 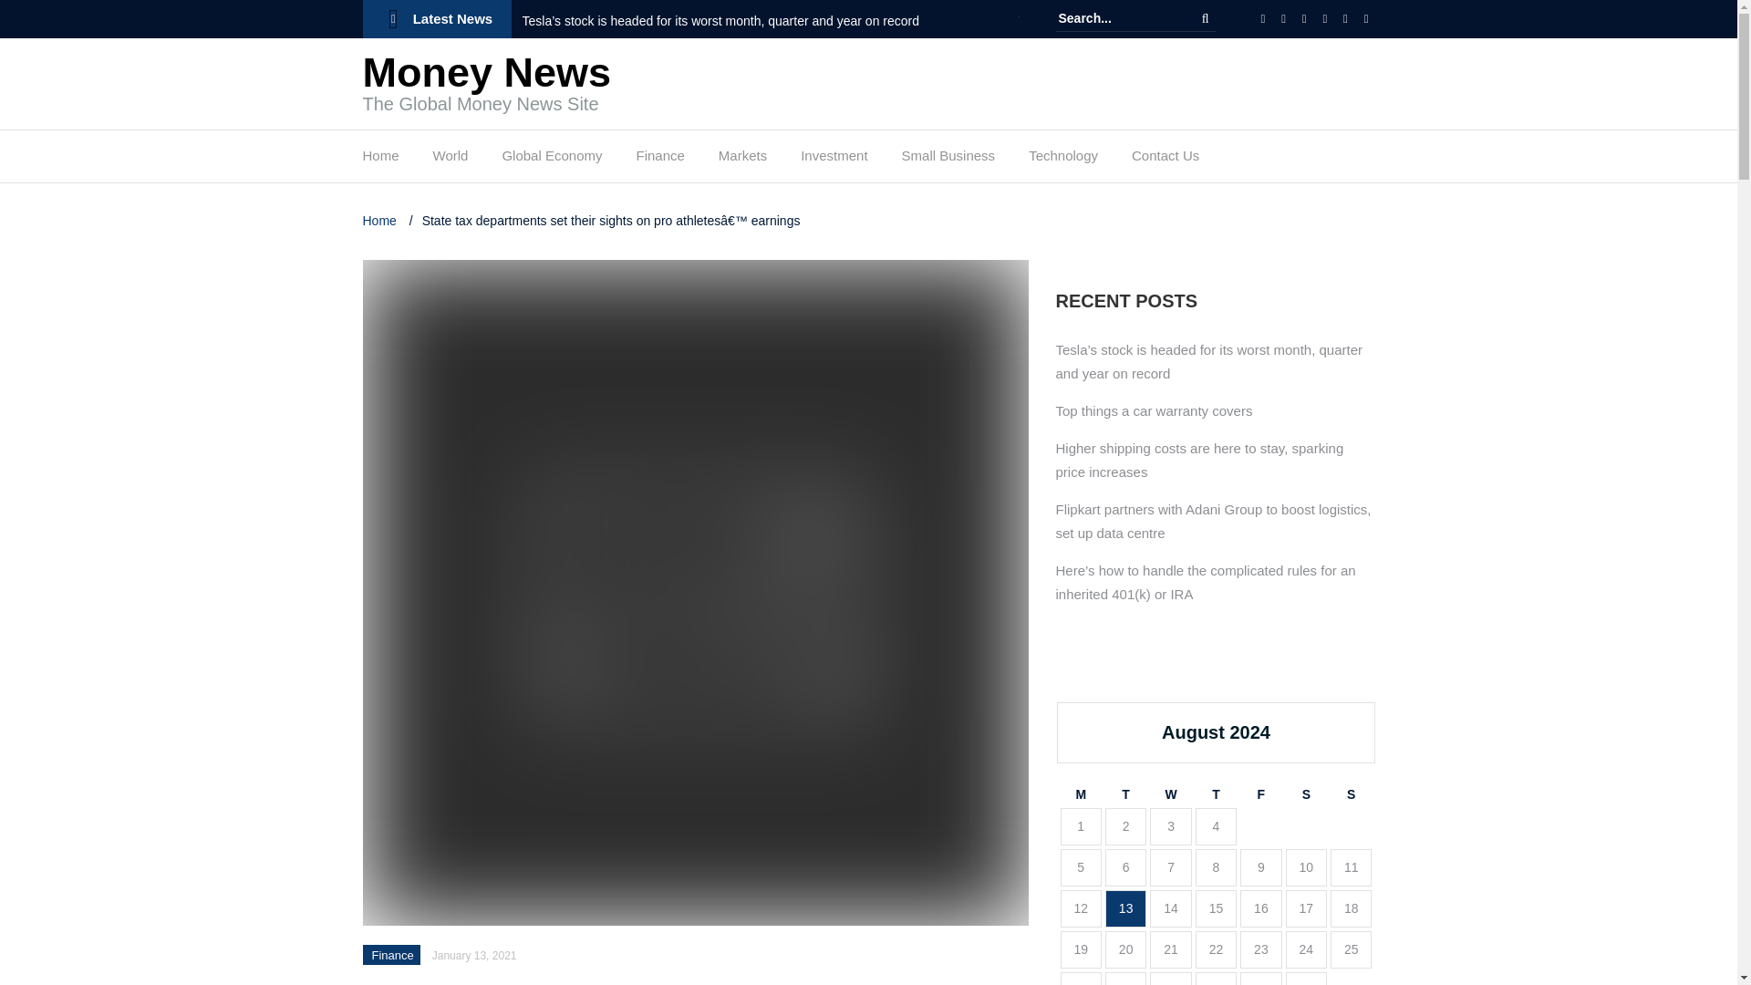 What do you see at coordinates (451, 161) in the screenshot?
I see `World` at bounding box center [451, 161].